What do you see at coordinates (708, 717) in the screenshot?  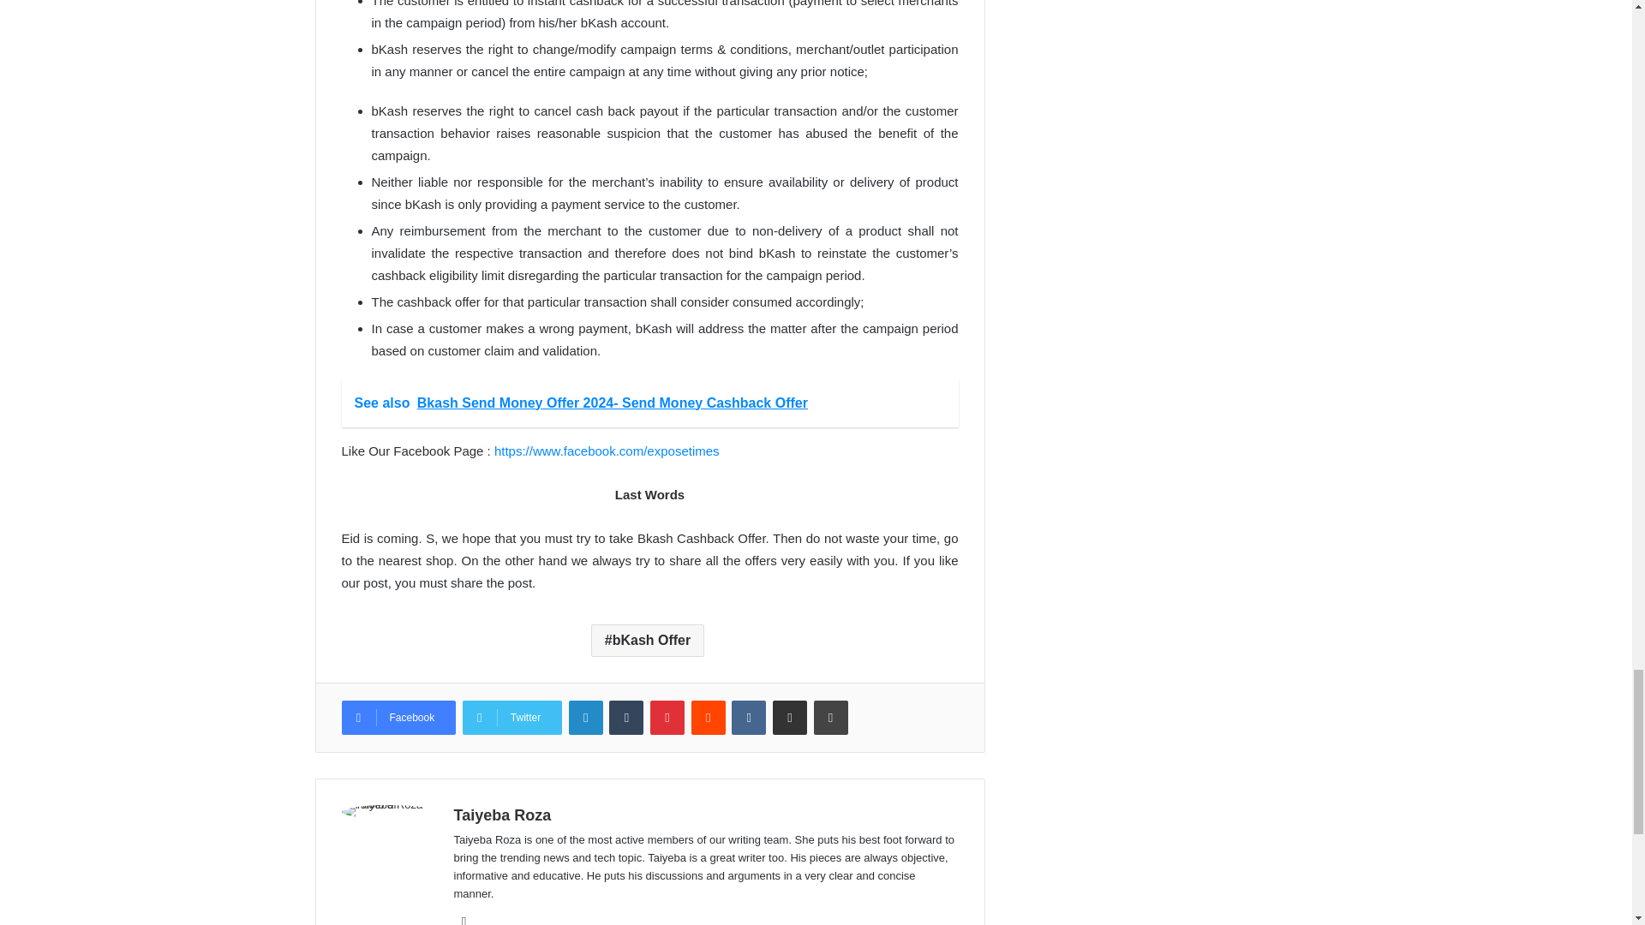 I see `Reddit` at bounding box center [708, 717].